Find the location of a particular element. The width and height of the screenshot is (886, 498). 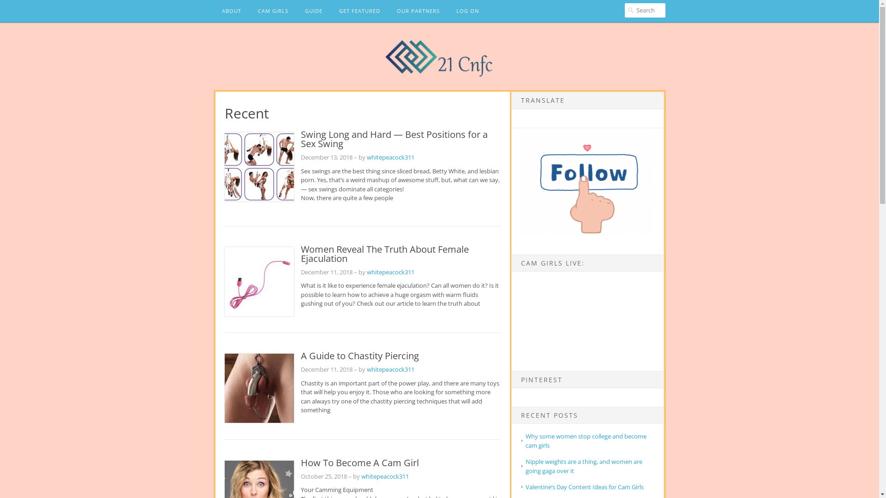

How To Become A Cam Girl is located at coordinates (360, 463).